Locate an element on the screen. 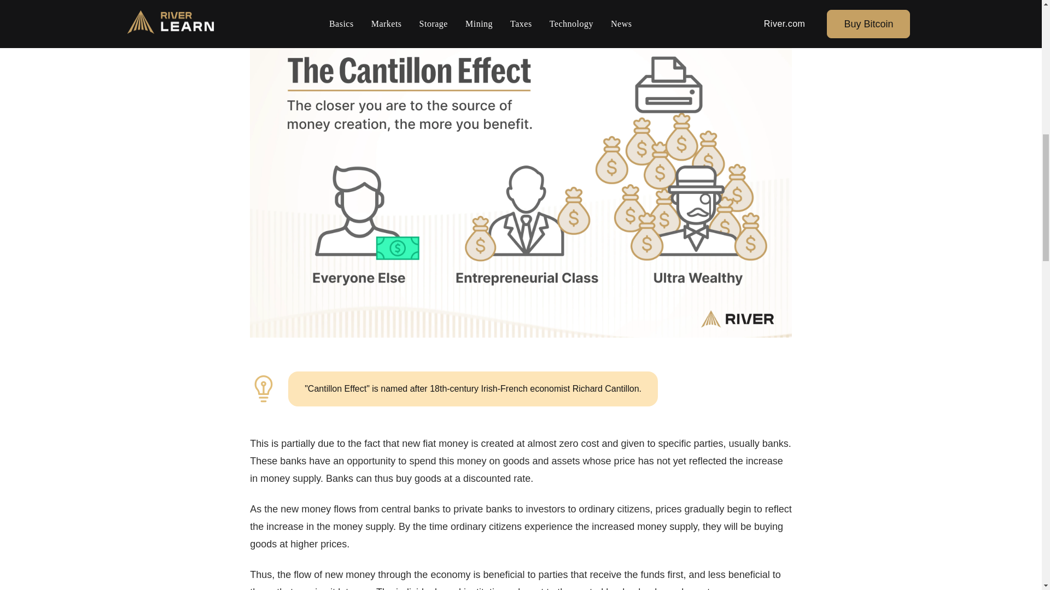 This screenshot has width=1050, height=590. arbitrage is located at coordinates (303, 11).